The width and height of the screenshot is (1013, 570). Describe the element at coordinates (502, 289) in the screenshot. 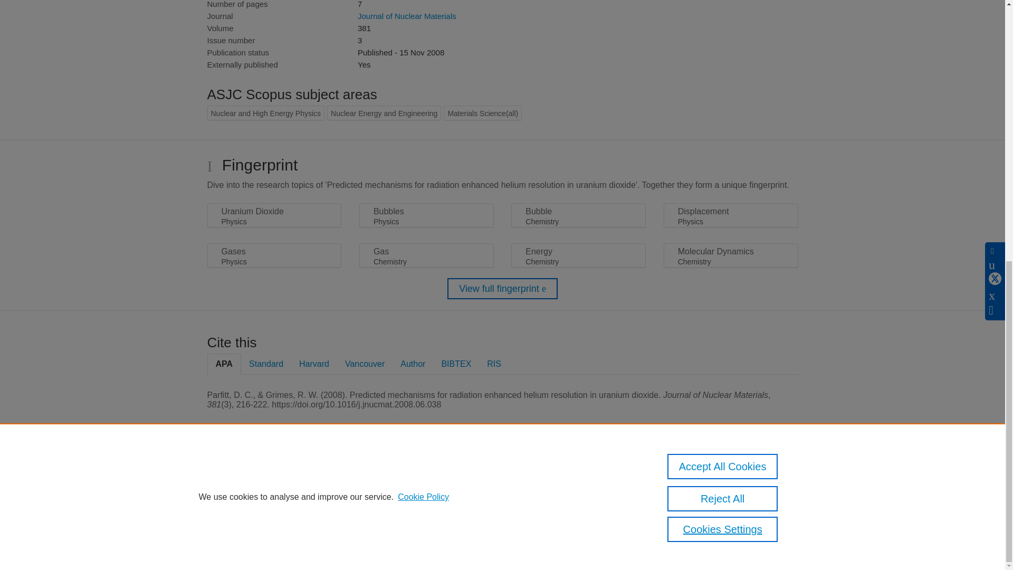

I see `View full fingerprint` at that location.